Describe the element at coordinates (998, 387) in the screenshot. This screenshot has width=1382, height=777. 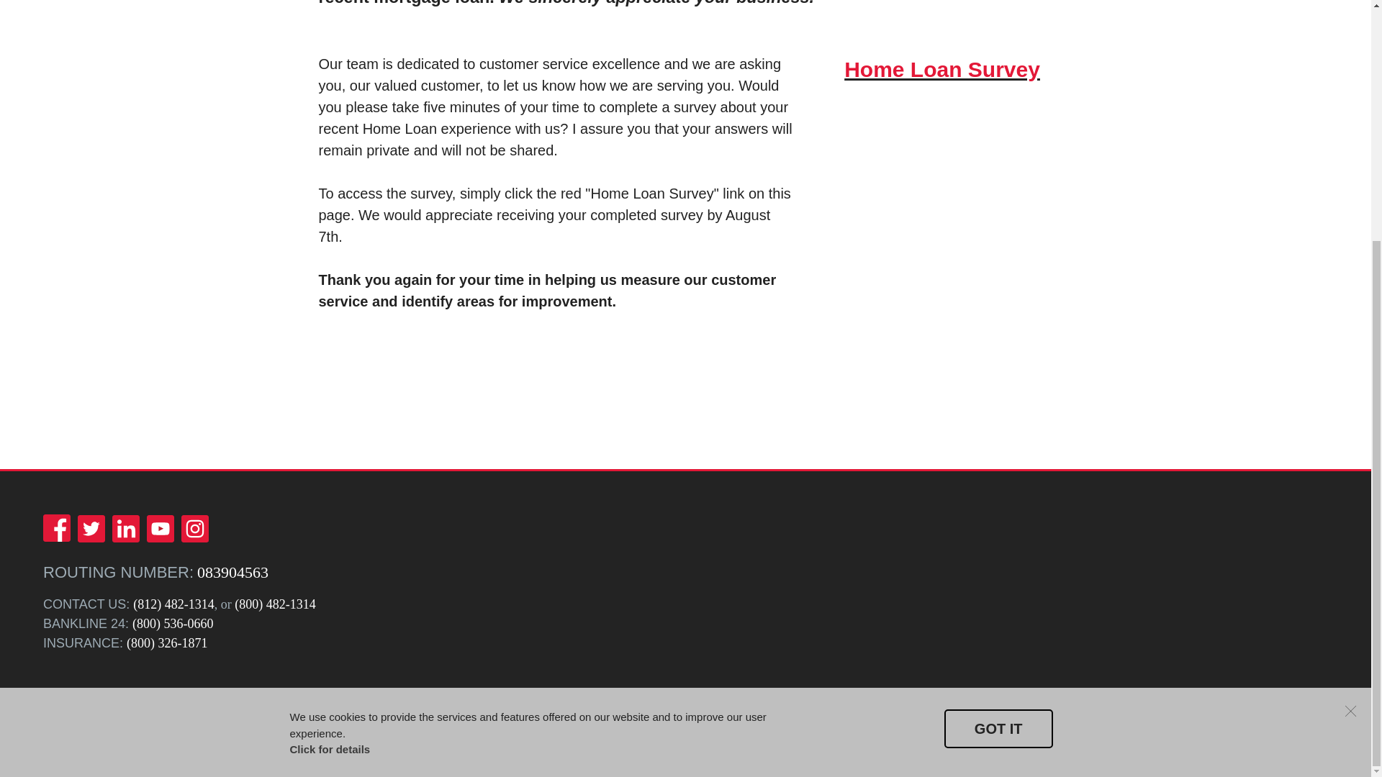
I see `GOT IT` at that location.